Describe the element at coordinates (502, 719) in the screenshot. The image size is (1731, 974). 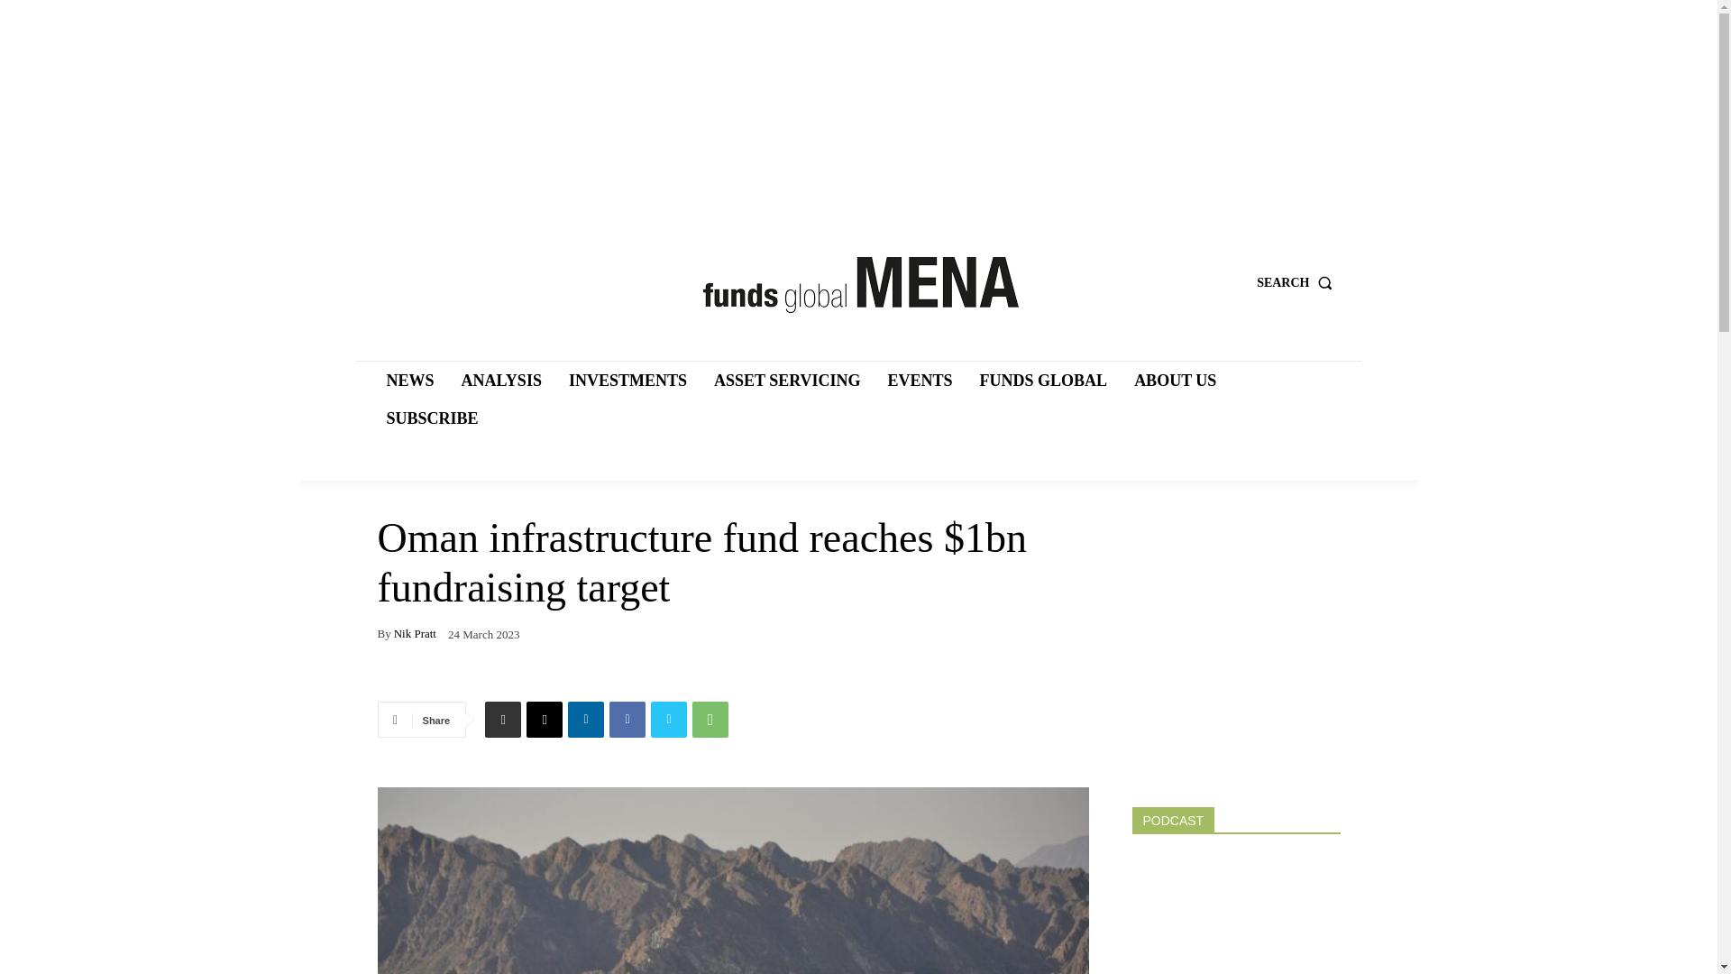
I see `Print` at that location.